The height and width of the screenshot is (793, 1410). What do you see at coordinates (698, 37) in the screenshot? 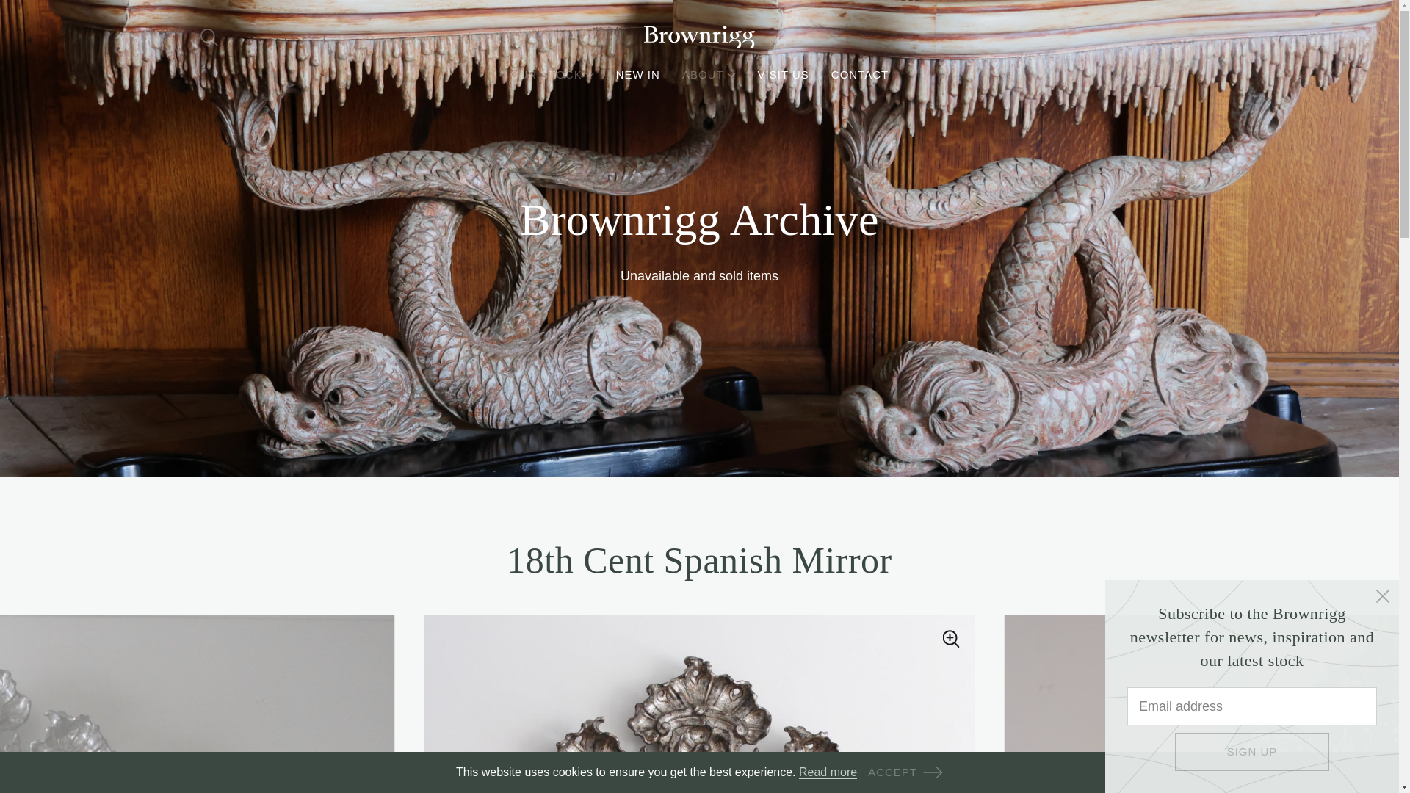
I see `Brownrigg Interiors` at bounding box center [698, 37].